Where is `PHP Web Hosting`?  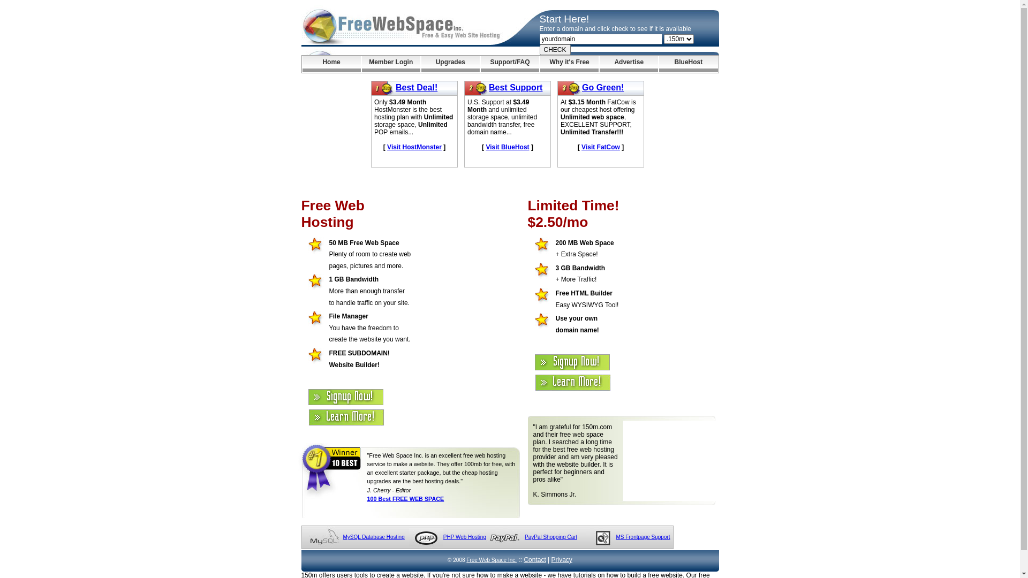
PHP Web Hosting is located at coordinates (465, 537).